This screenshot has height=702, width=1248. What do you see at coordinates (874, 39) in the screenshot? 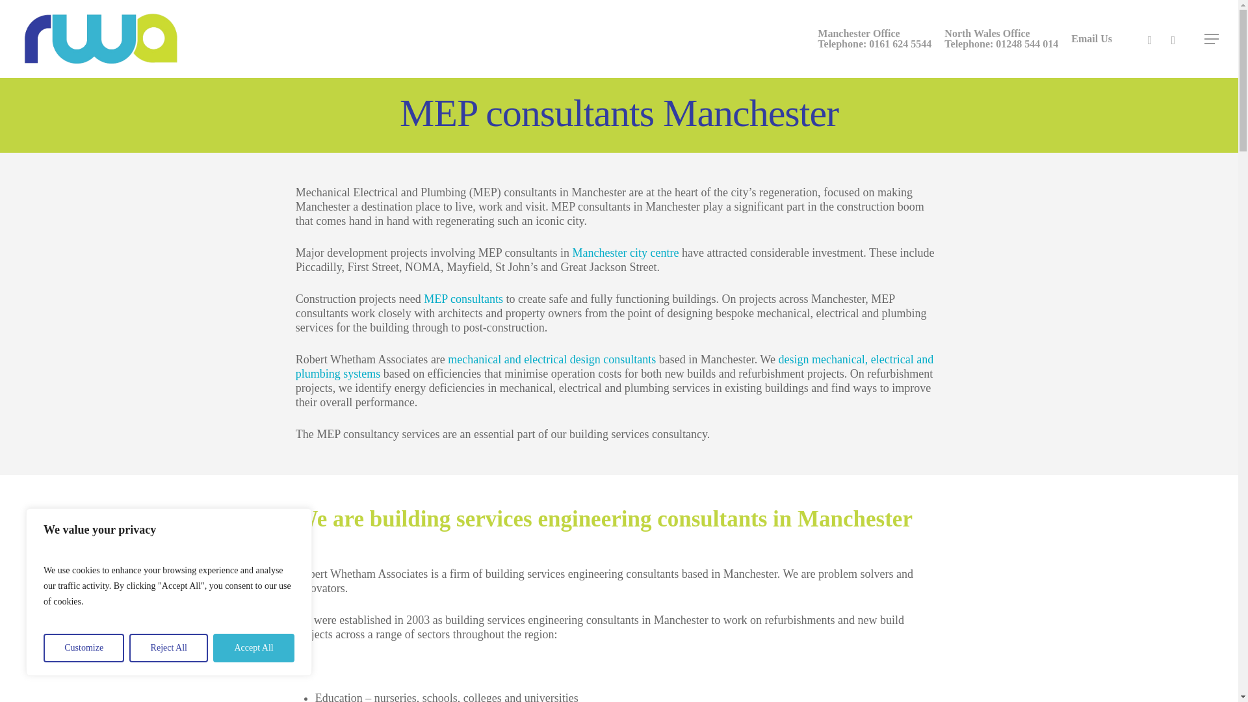
I see `MEP consultants` at bounding box center [874, 39].